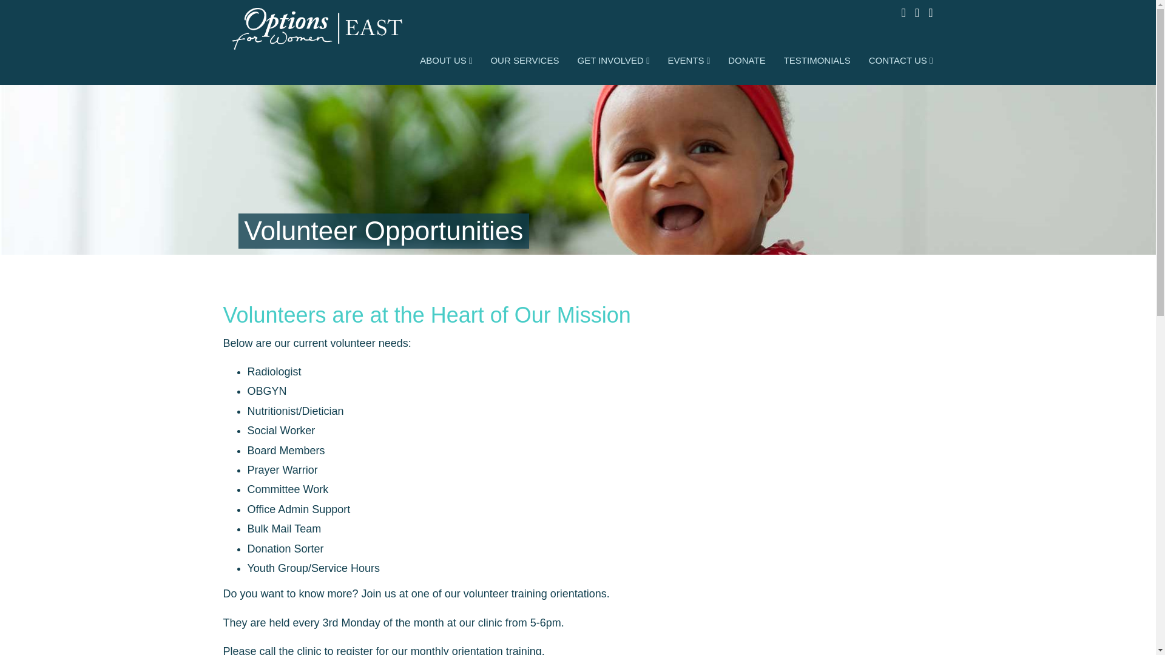  What do you see at coordinates (689, 63) in the screenshot?
I see `EVENTS` at bounding box center [689, 63].